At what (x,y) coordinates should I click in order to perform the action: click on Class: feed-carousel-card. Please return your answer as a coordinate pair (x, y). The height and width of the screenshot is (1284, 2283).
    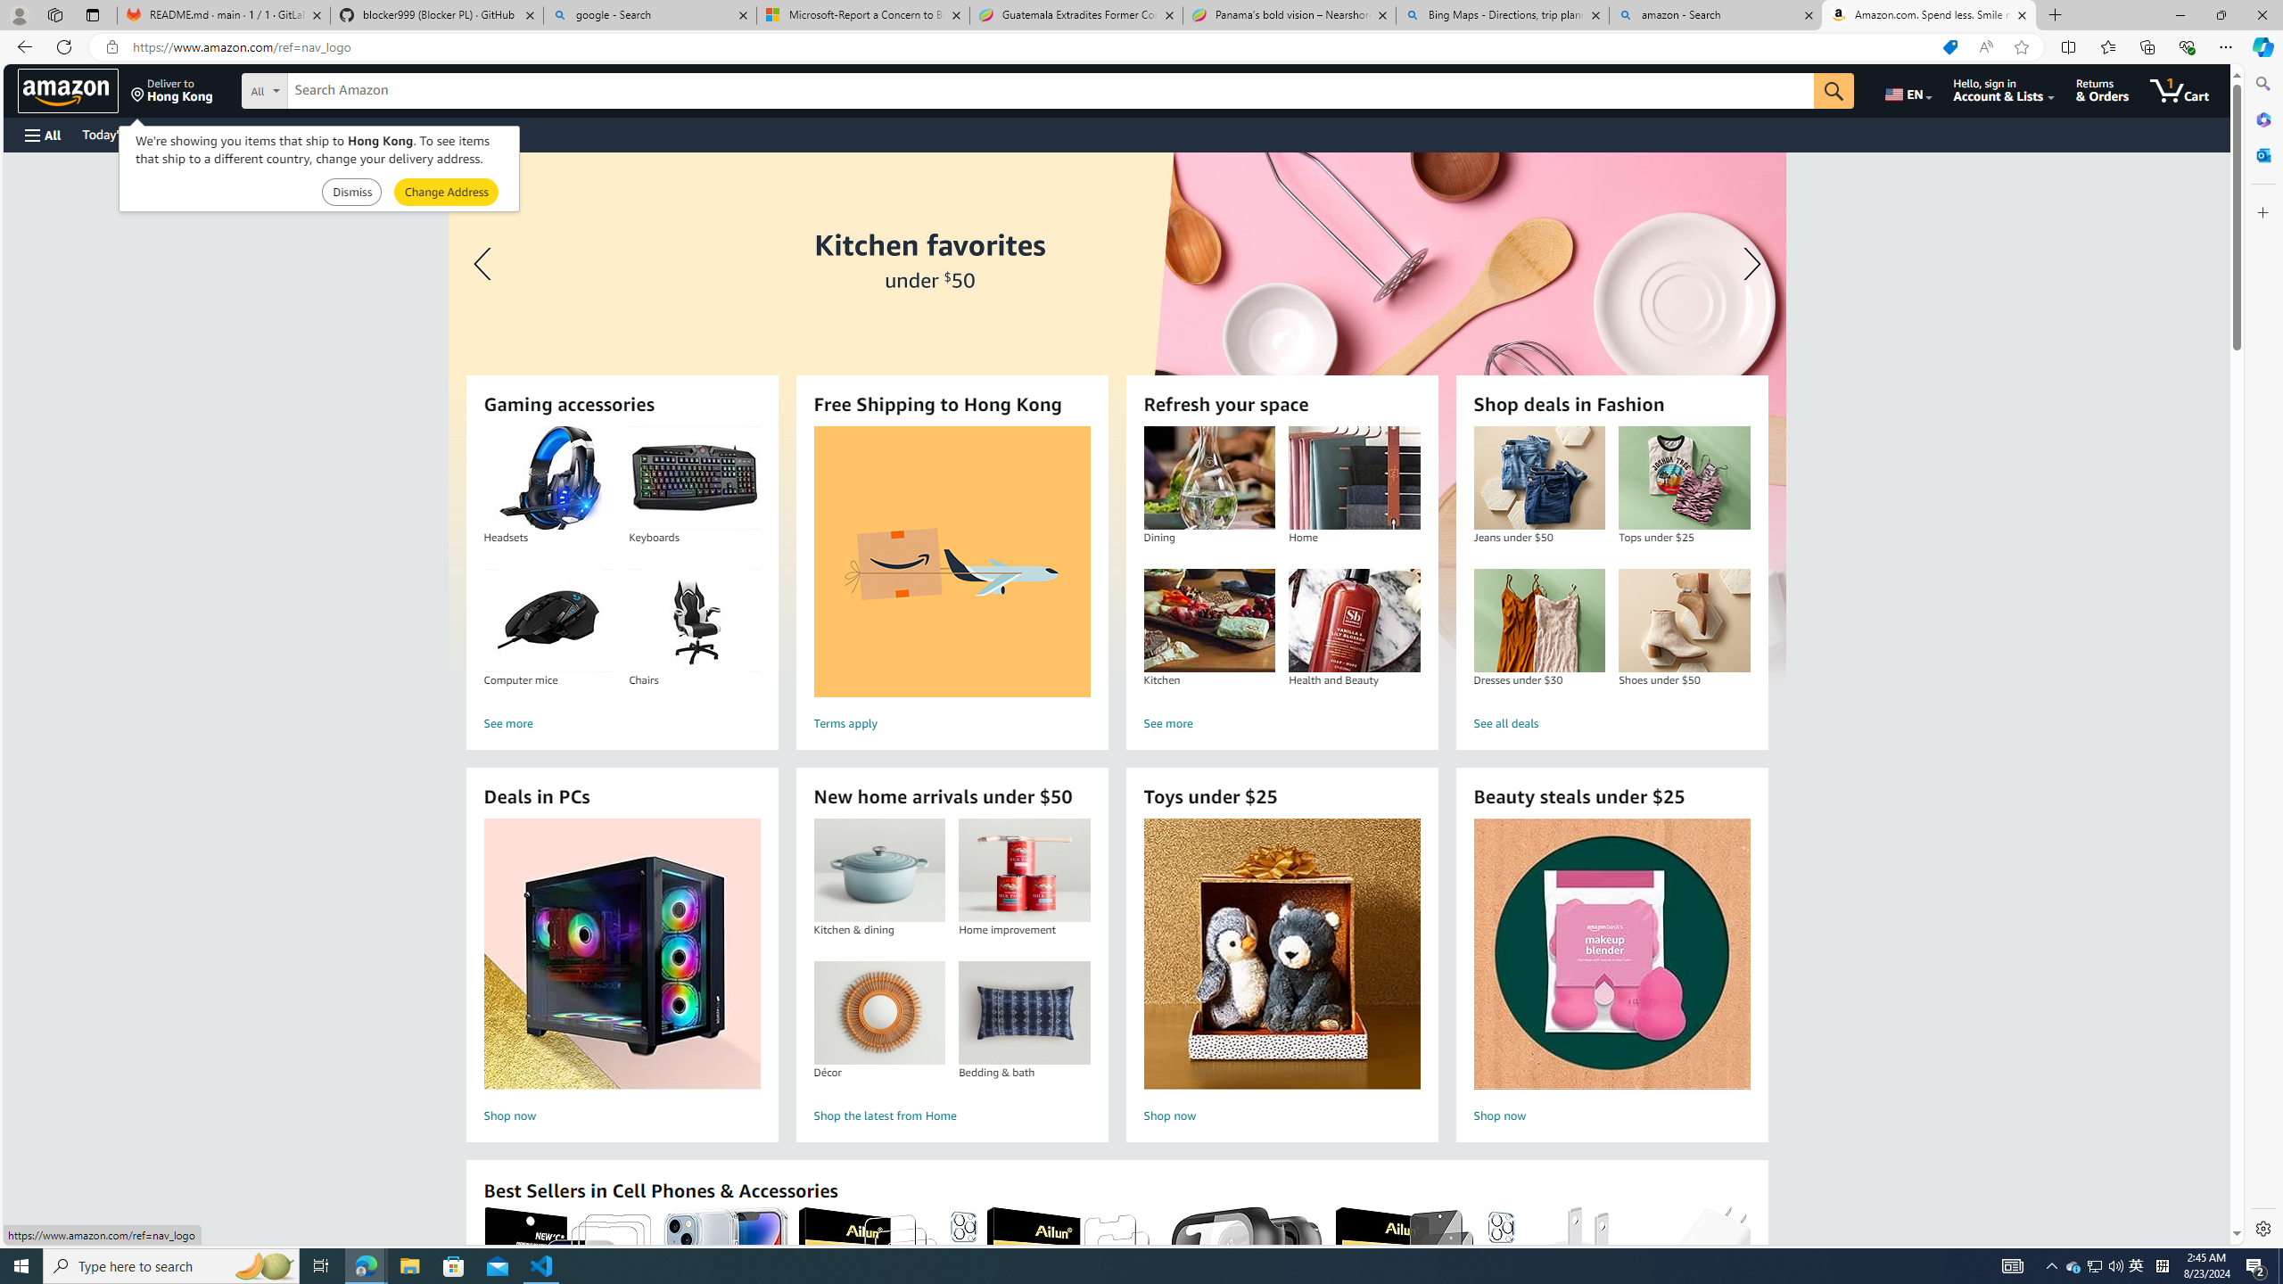
    Looking at the image, I should click on (1751, 1295).